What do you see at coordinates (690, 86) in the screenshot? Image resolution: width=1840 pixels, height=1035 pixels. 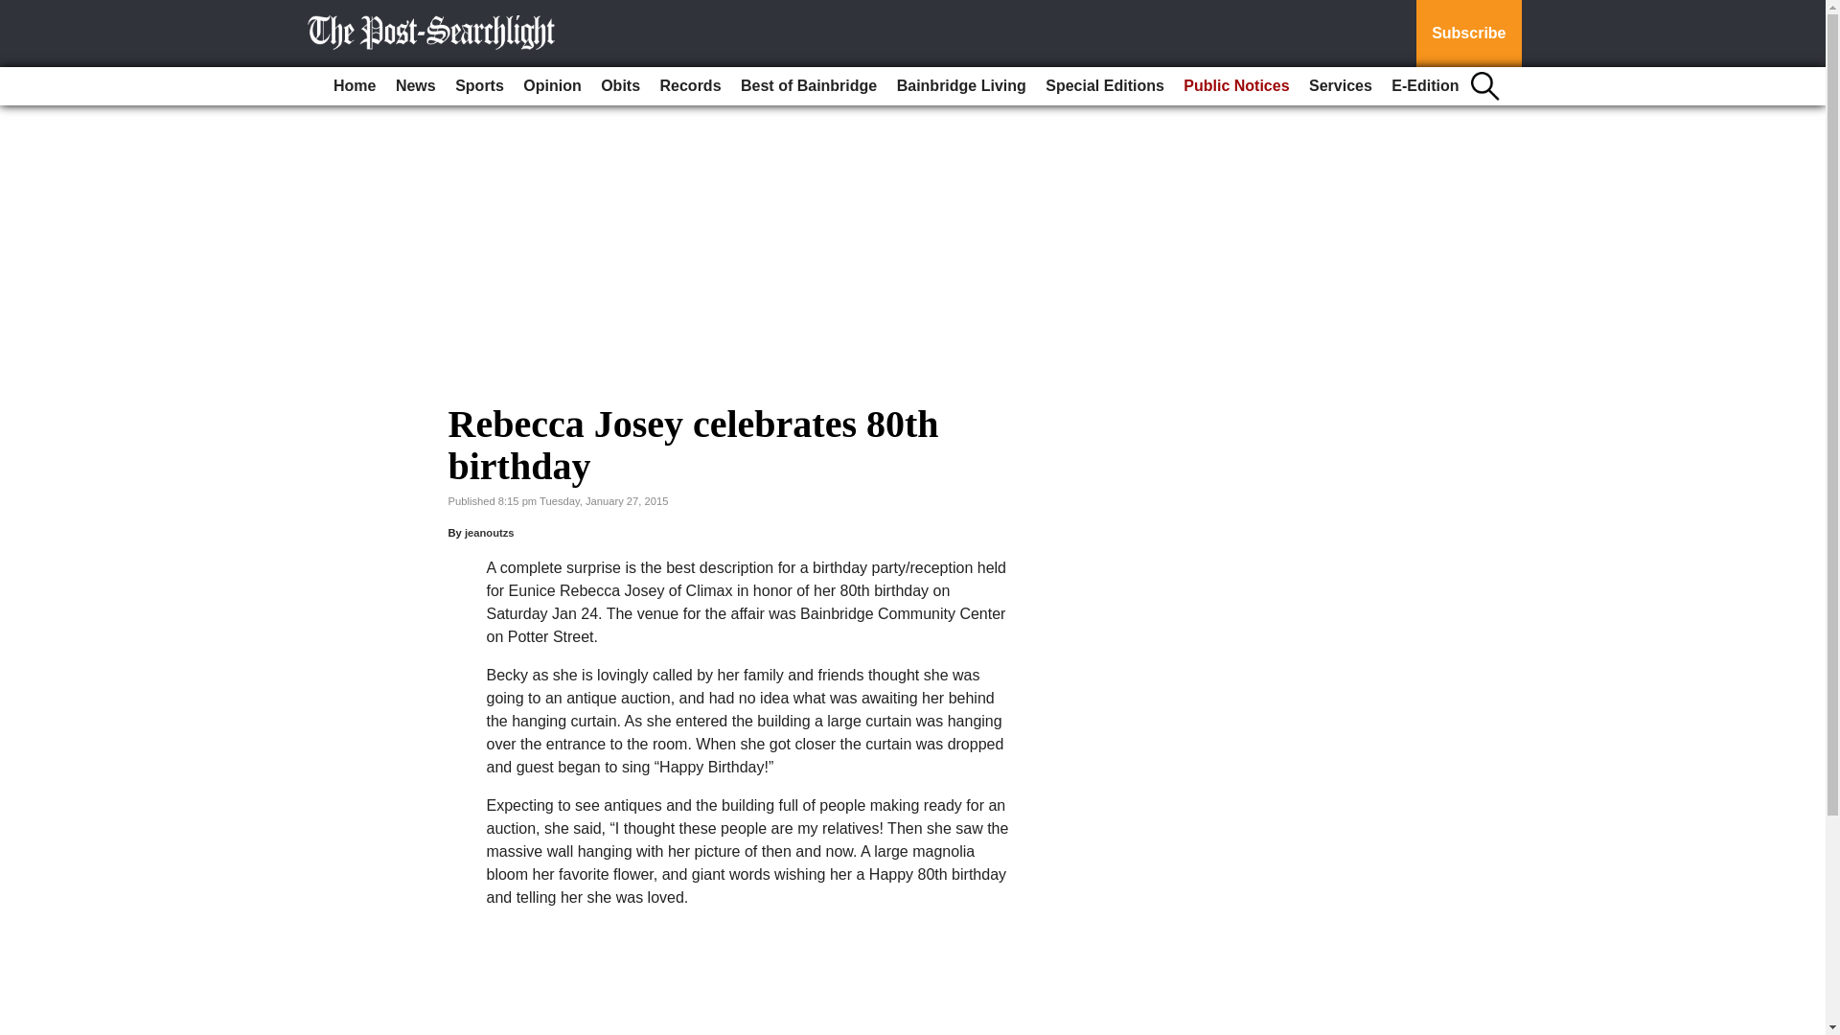 I see `Records` at bounding box center [690, 86].